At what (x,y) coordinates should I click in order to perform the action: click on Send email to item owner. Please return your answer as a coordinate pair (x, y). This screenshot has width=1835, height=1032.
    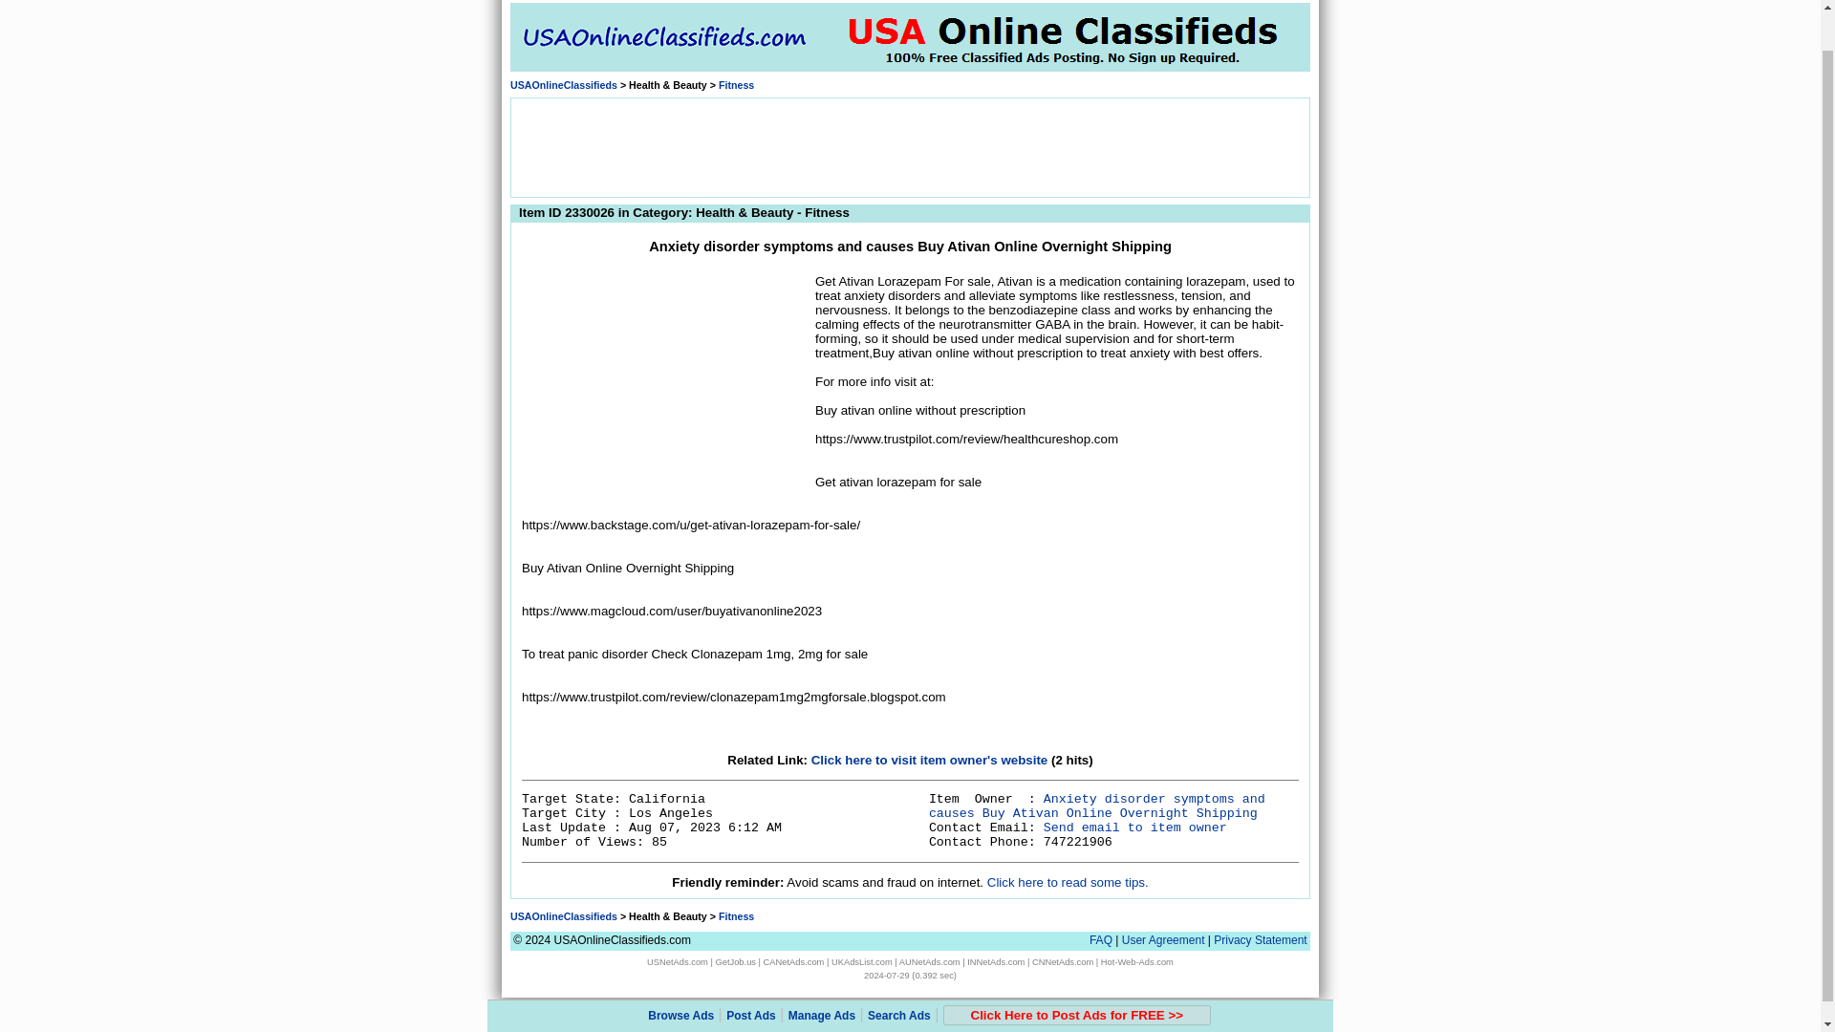
    Looking at the image, I should click on (1135, 828).